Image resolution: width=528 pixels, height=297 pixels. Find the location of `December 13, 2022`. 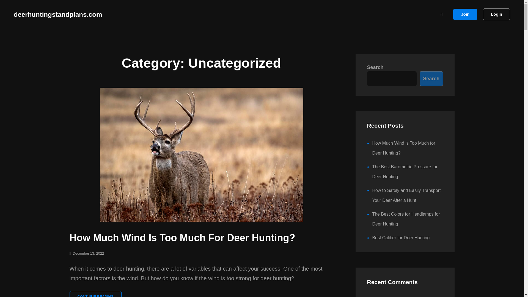

December 13, 2022 is located at coordinates (88, 253).